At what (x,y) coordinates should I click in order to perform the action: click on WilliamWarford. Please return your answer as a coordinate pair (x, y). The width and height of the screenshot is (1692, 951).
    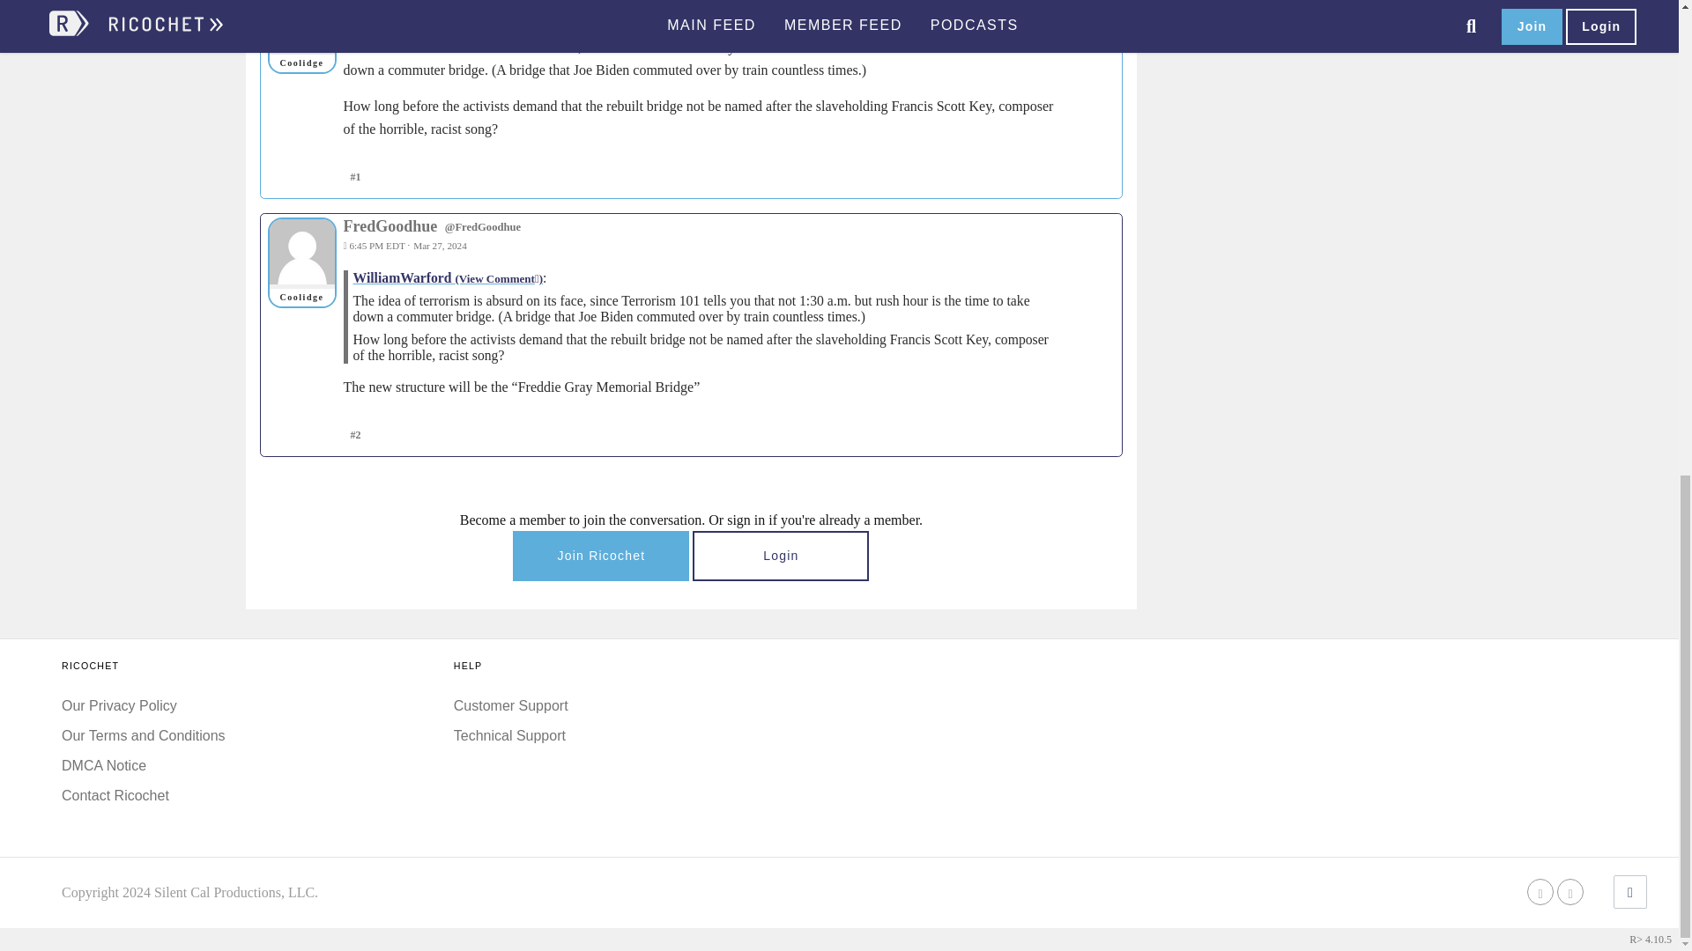
    Looking at the image, I should click on (301, 25).